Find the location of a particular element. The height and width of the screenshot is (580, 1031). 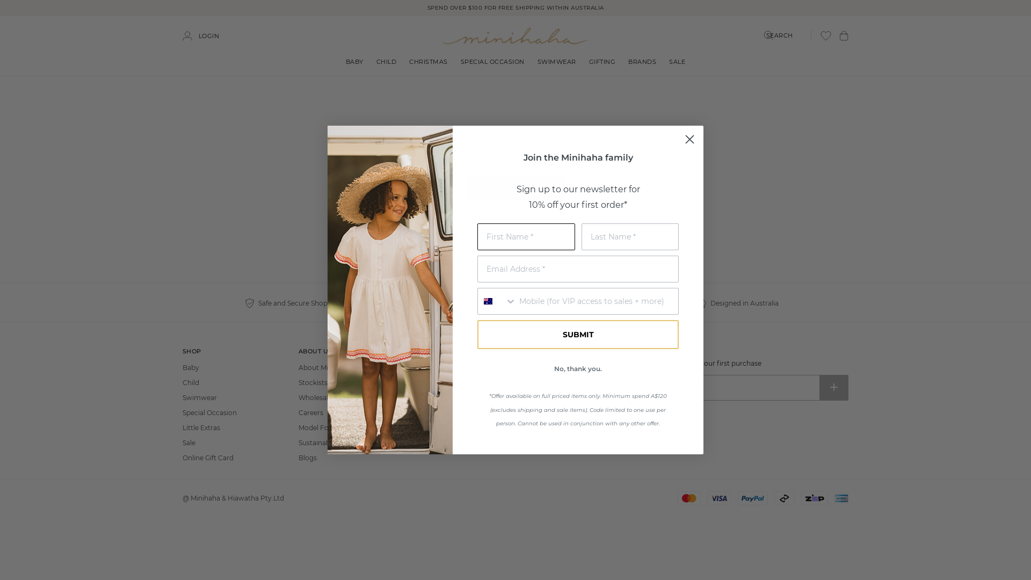

GIFTING is located at coordinates (602, 62).